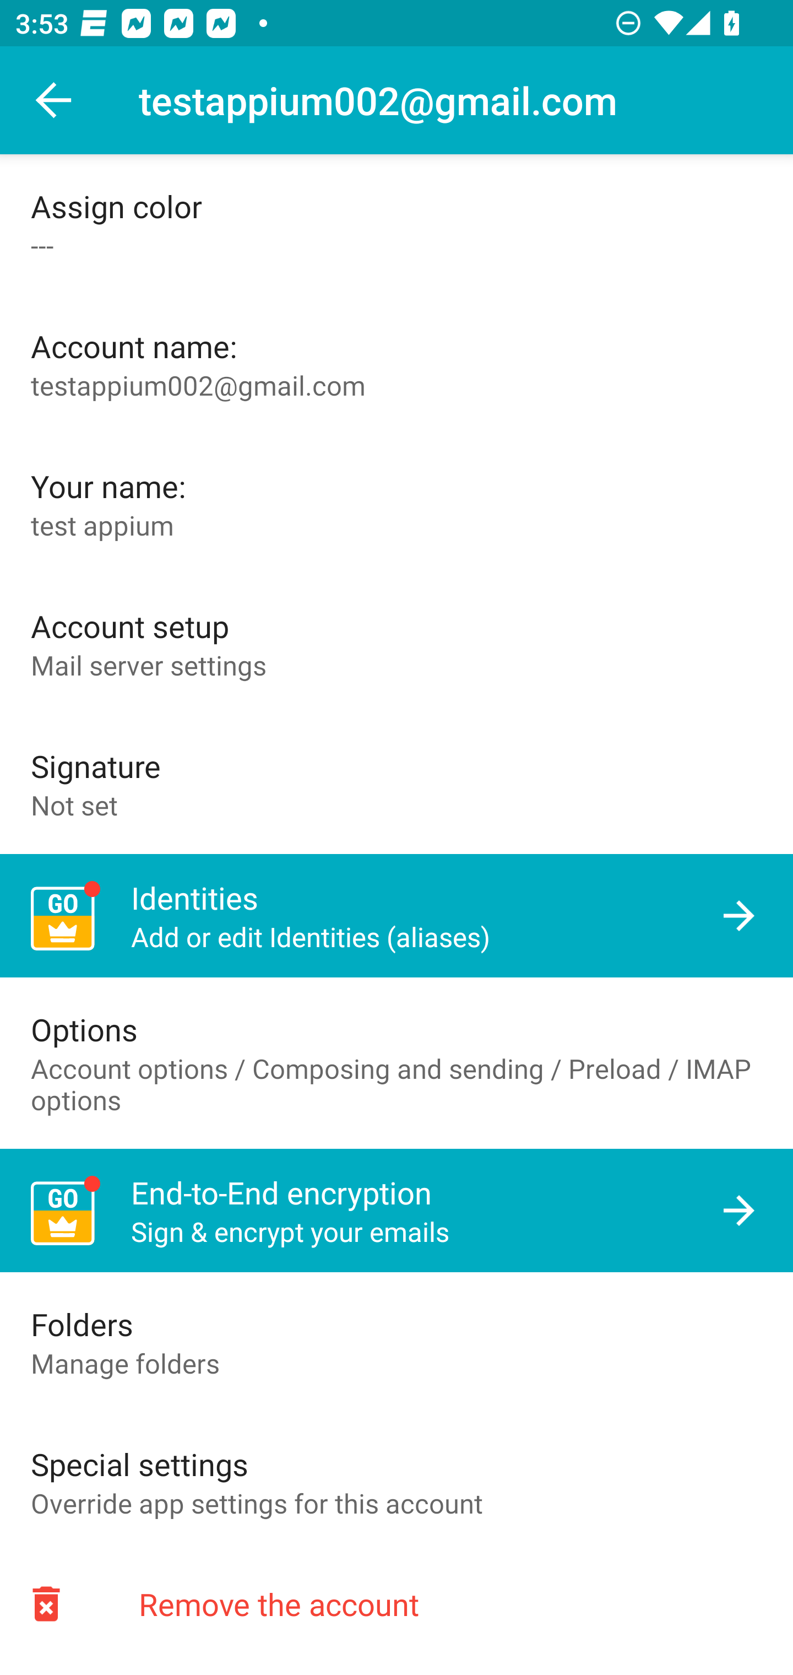  What do you see at coordinates (54, 100) in the screenshot?
I see `Navigate up` at bounding box center [54, 100].